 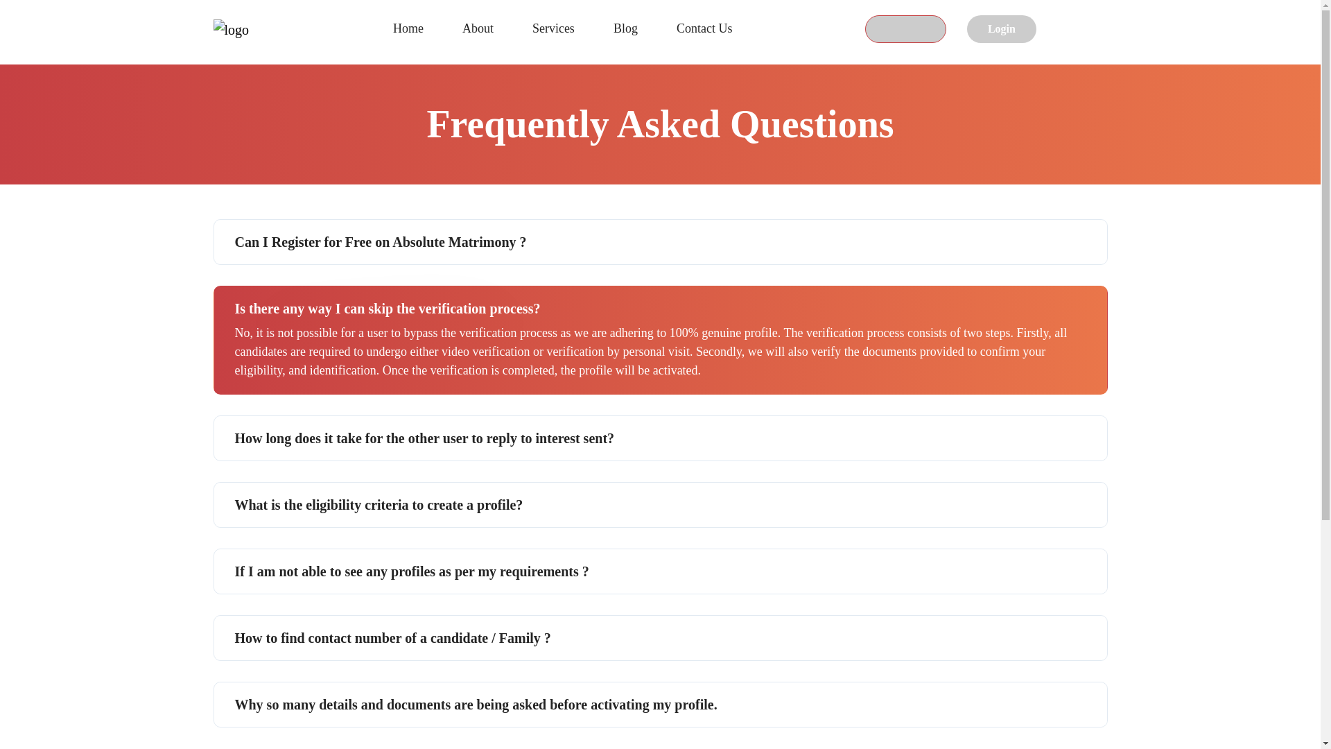 I want to click on About, so click(x=478, y=28).